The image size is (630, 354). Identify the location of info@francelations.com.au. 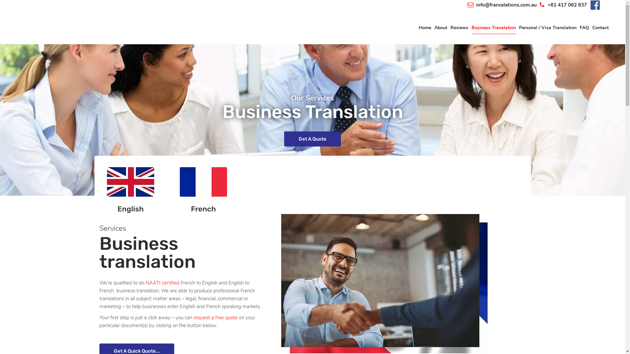
(501, 5).